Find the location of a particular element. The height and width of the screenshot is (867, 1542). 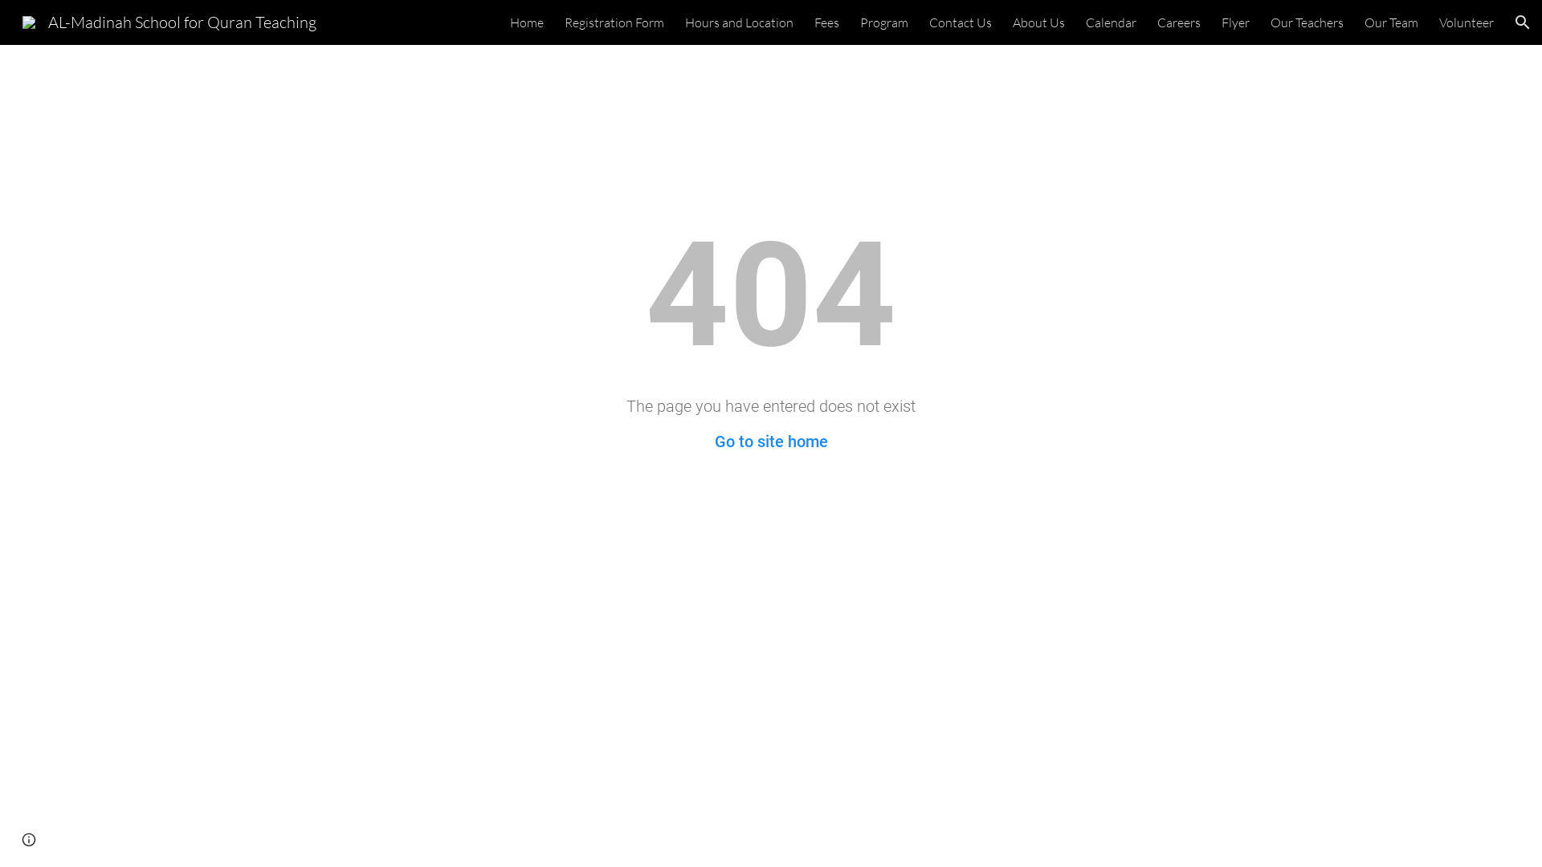

Home is located at coordinates (527, 22).